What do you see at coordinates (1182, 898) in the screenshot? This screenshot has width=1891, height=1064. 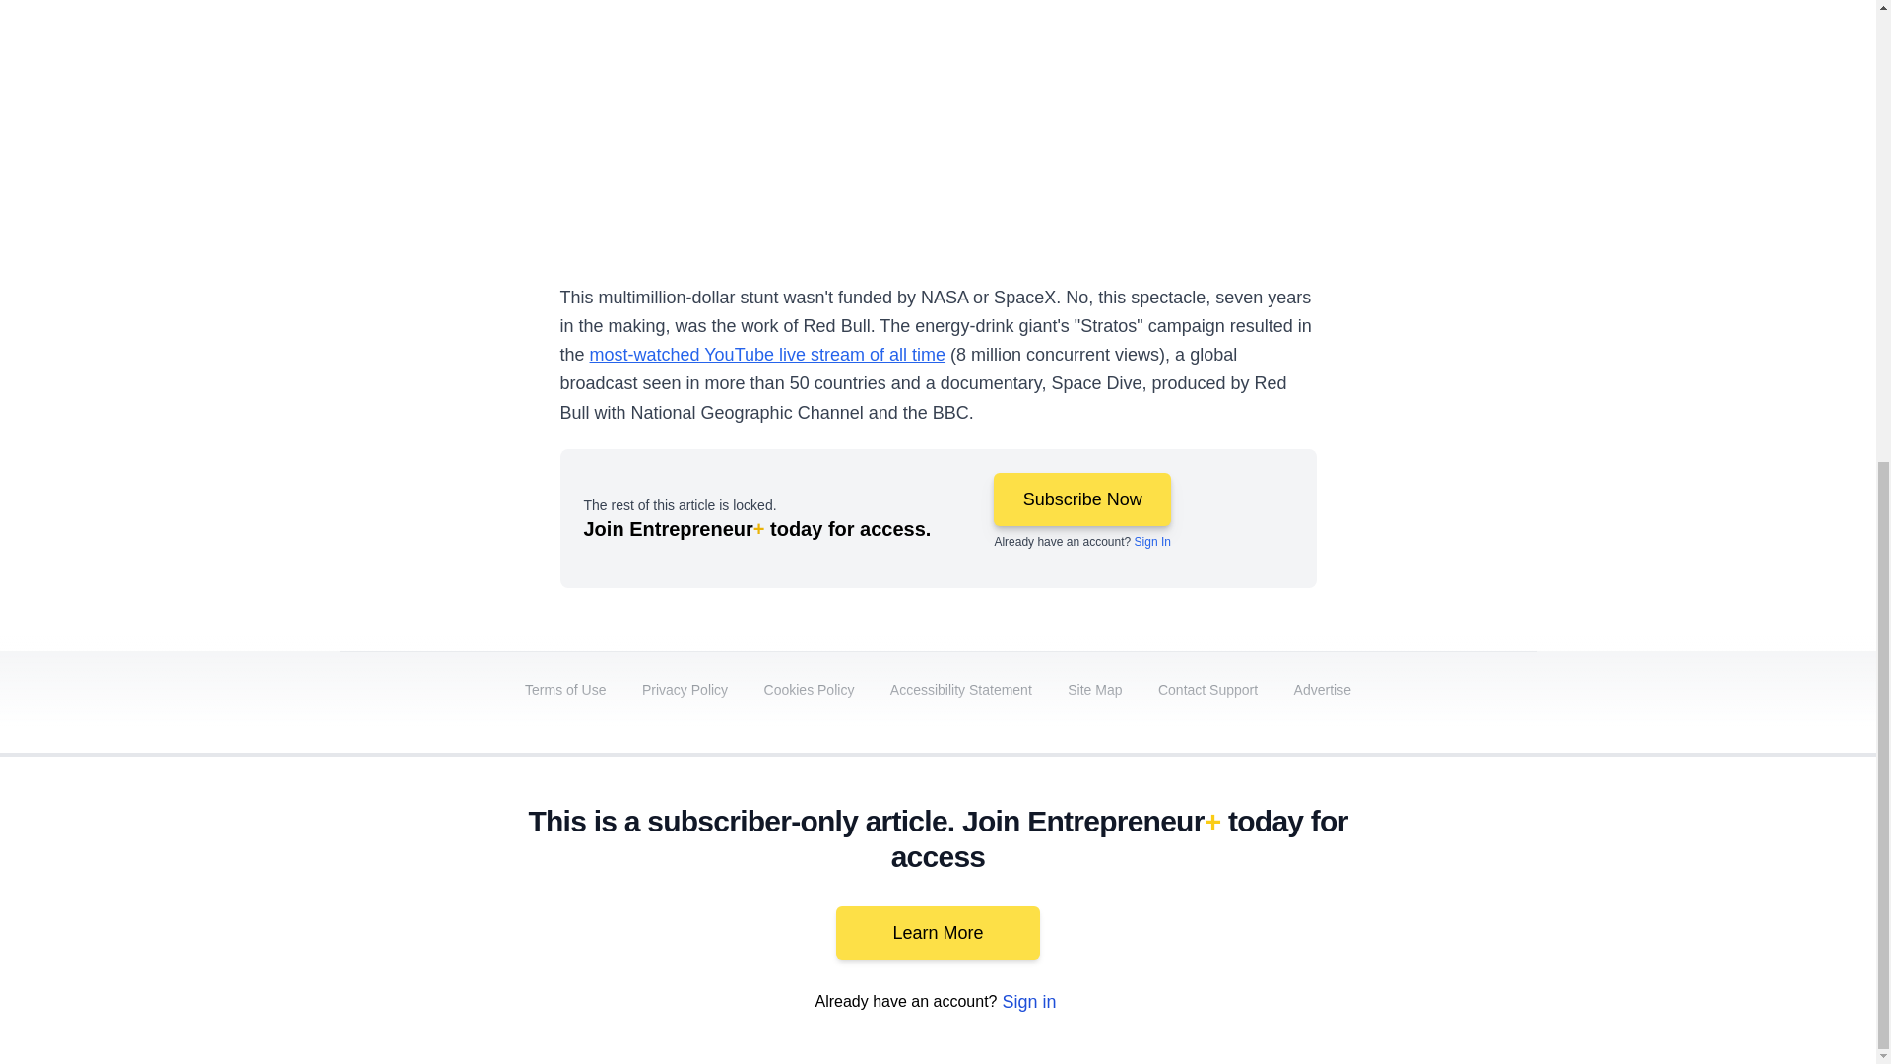 I see `twitter` at bounding box center [1182, 898].